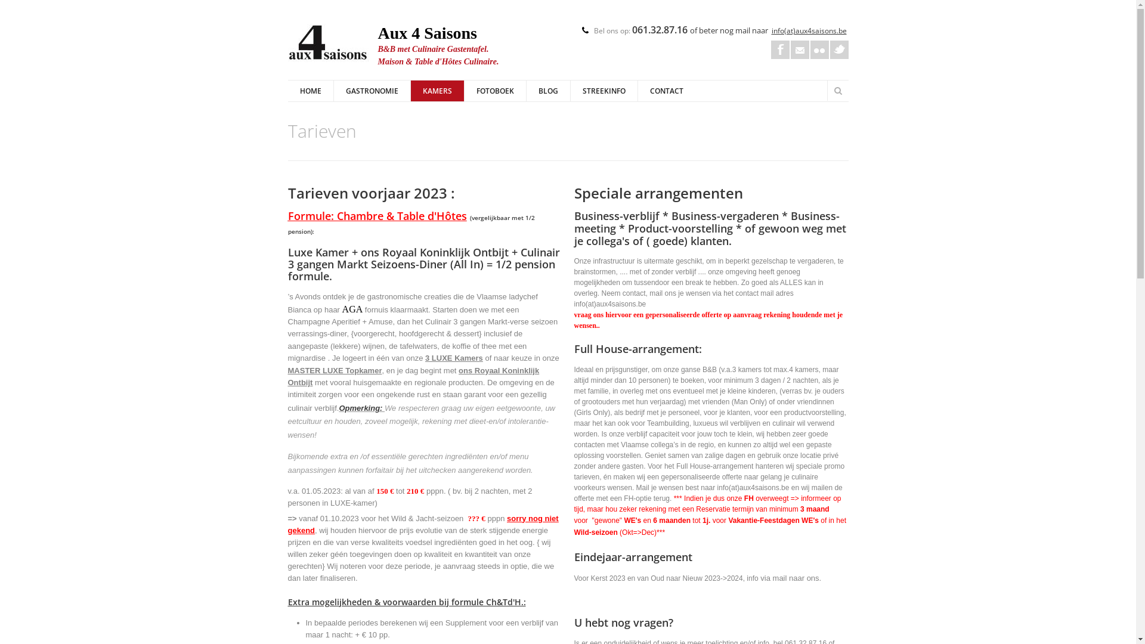 This screenshot has width=1145, height=644. I want to click on Facebook, so click(780, 50).